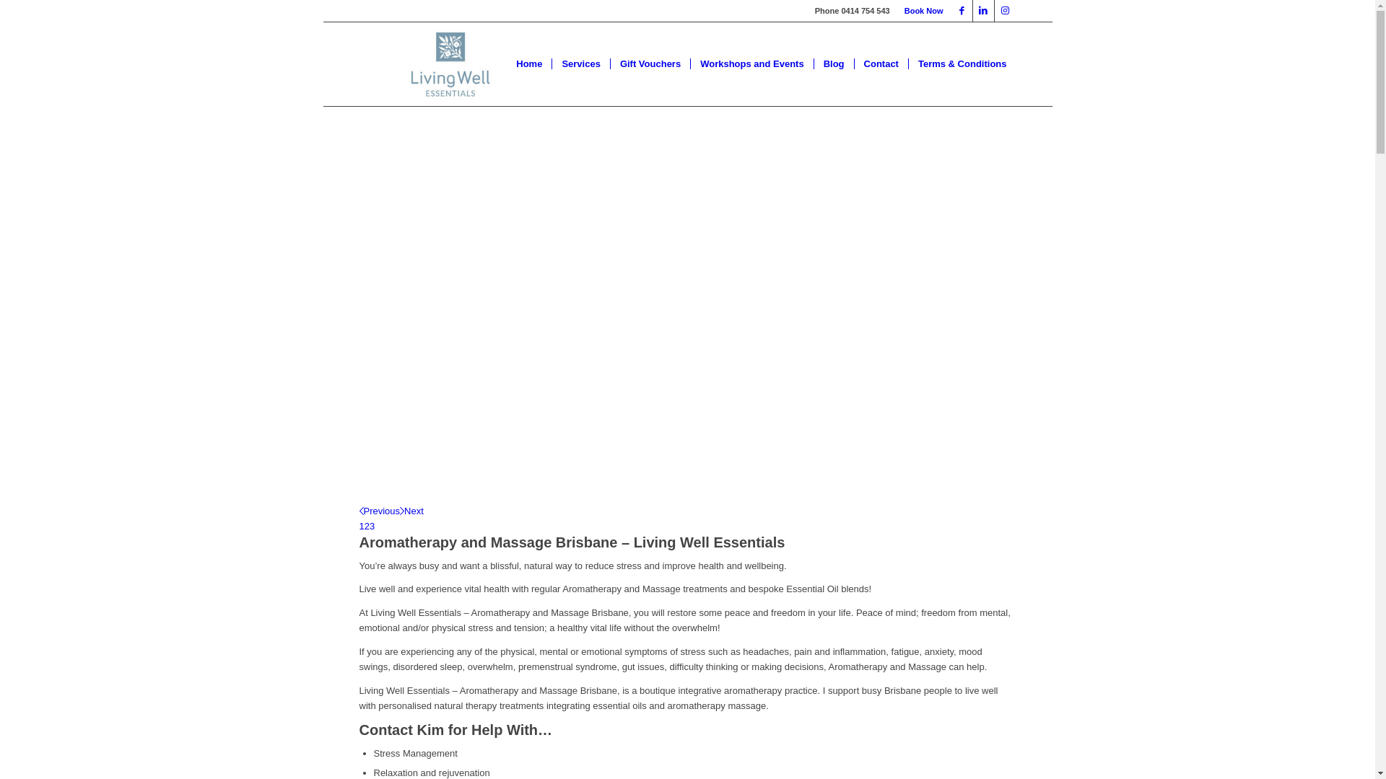 The height and width of the screenshot is (779, 1386). What do you see at coordinates (367, 527) in the screenshot?
I see `2` at bounding box center [367, 527].